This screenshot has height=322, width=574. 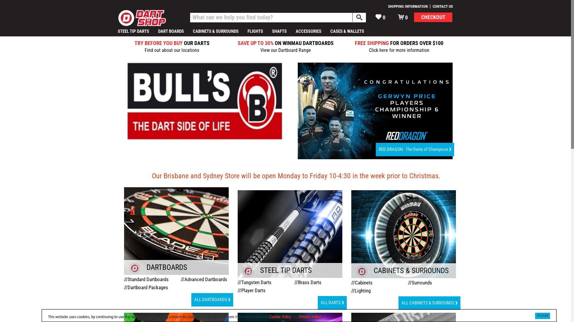 I want to click on Shop Dartboards, so click(x=176, y=261).